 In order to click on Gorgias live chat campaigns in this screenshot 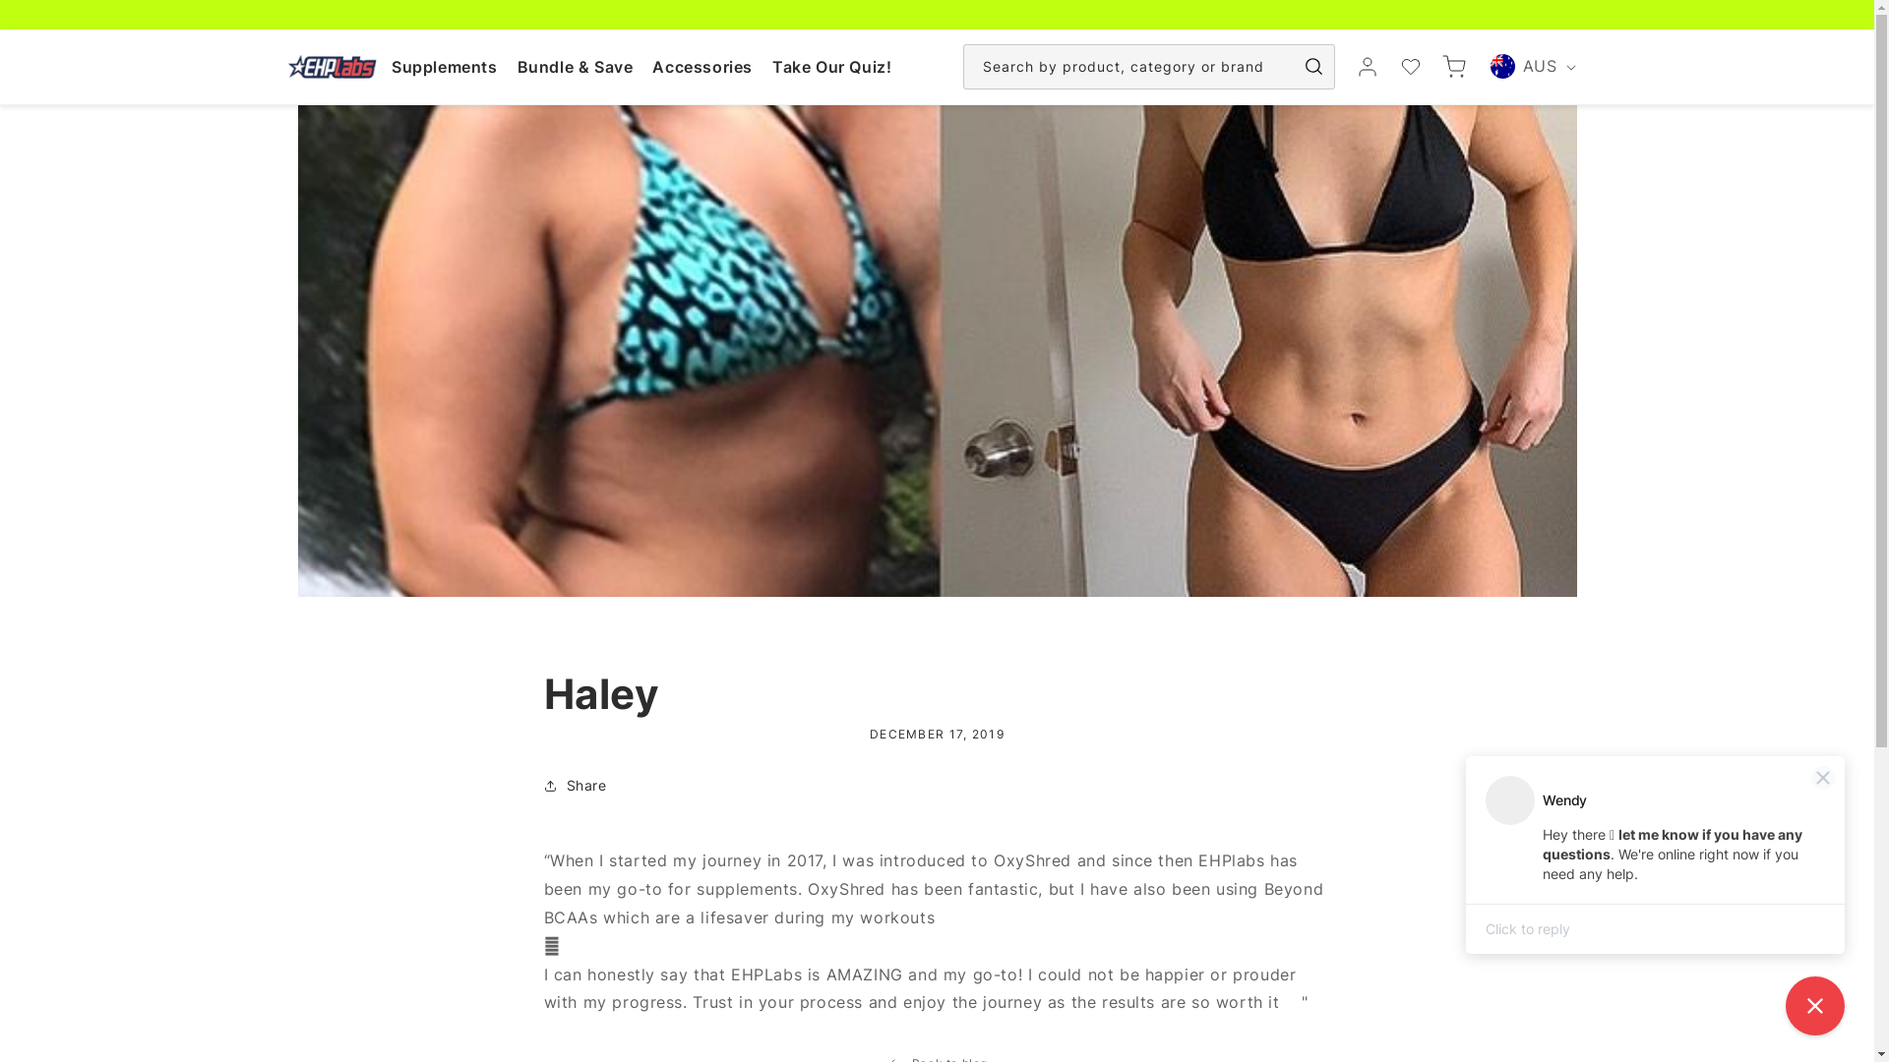, I will do `click(1655, 859)`.